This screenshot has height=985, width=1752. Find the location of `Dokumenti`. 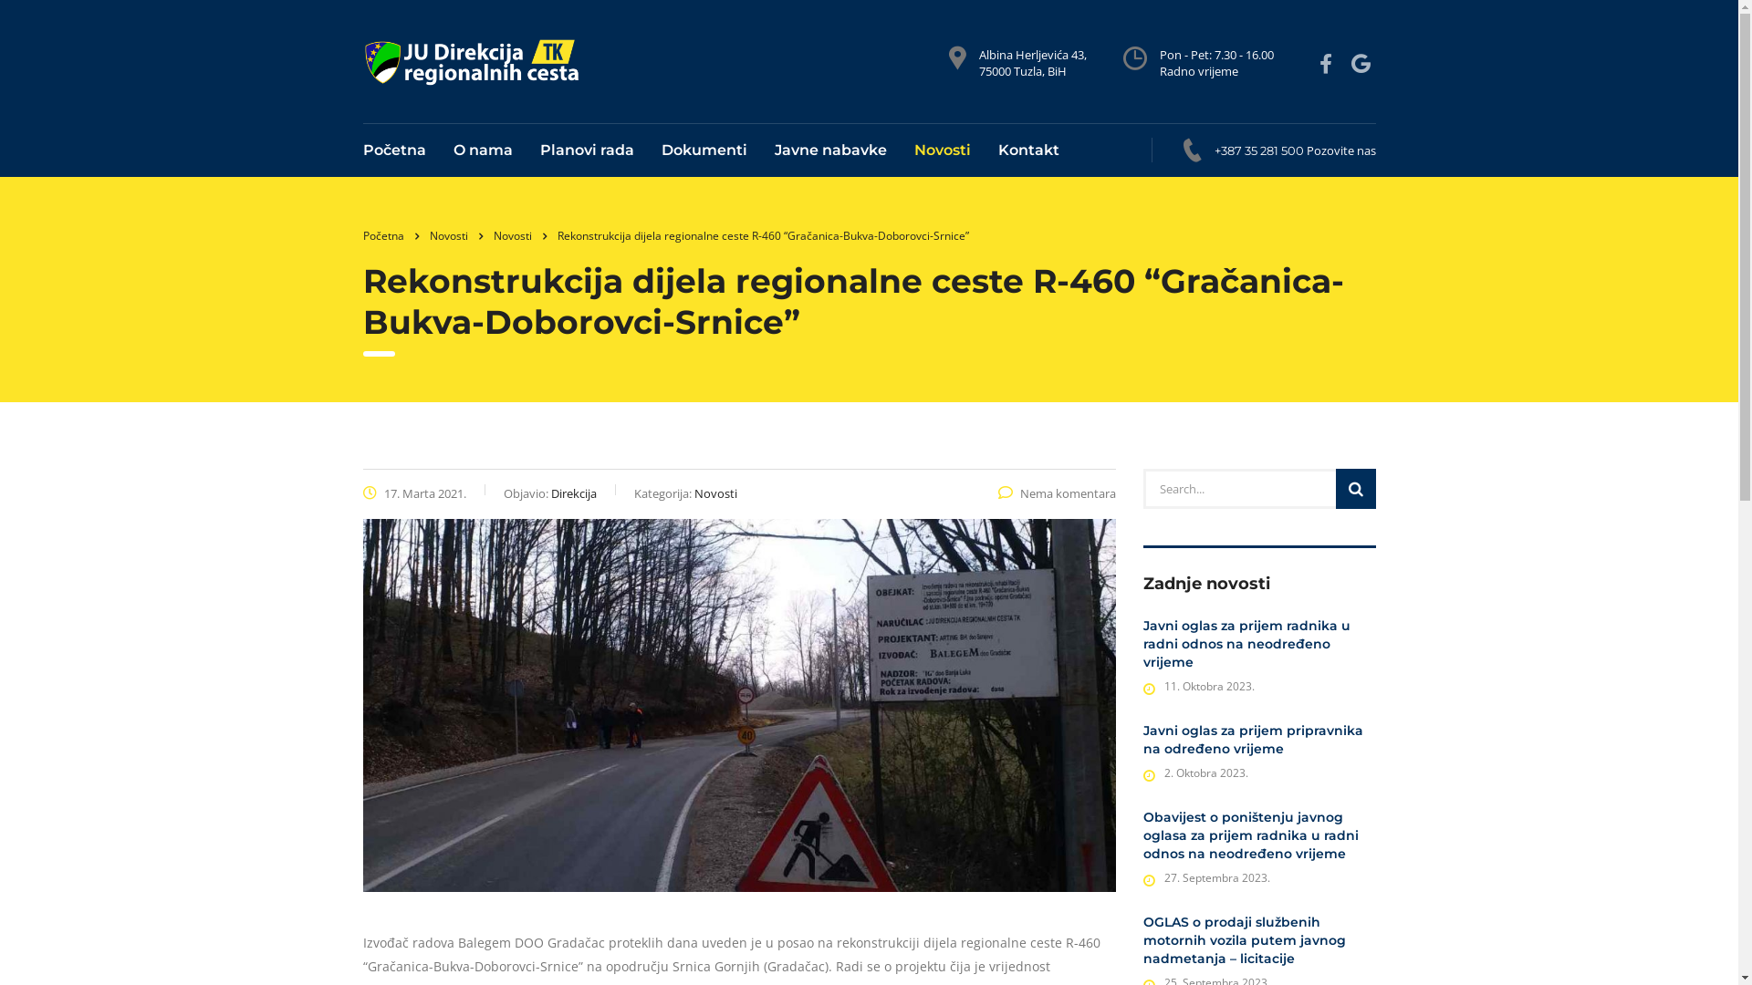

Dokumenti is located at coordinates (704, 150).